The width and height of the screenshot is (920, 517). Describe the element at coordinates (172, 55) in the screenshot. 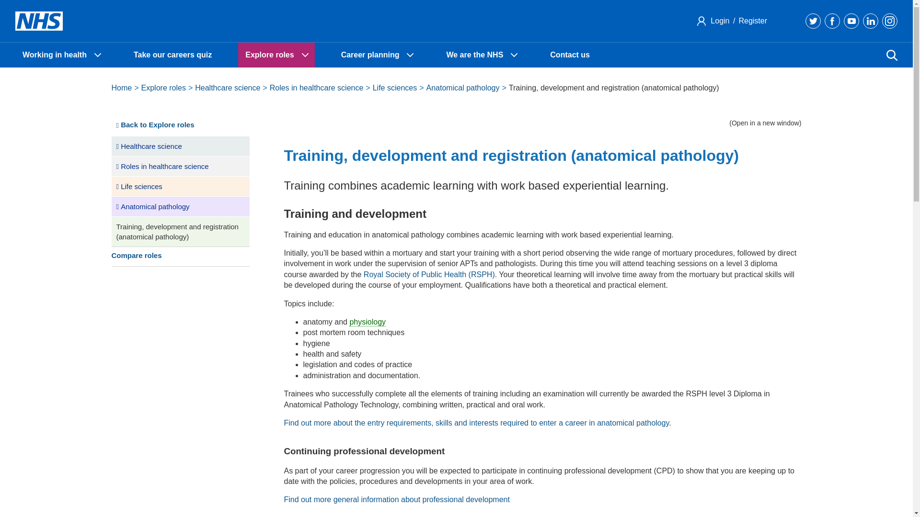

I see `Take our careers quiz` at that location.